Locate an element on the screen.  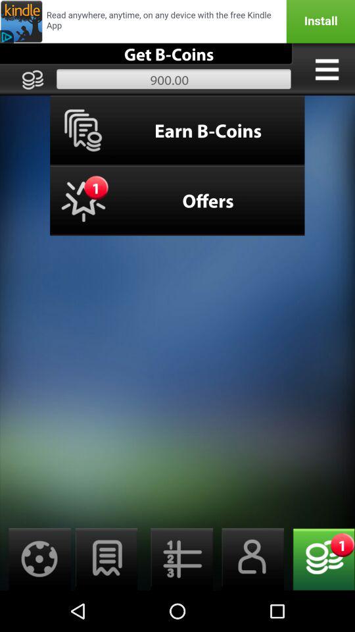
open section is located at coordinates (327, 69).